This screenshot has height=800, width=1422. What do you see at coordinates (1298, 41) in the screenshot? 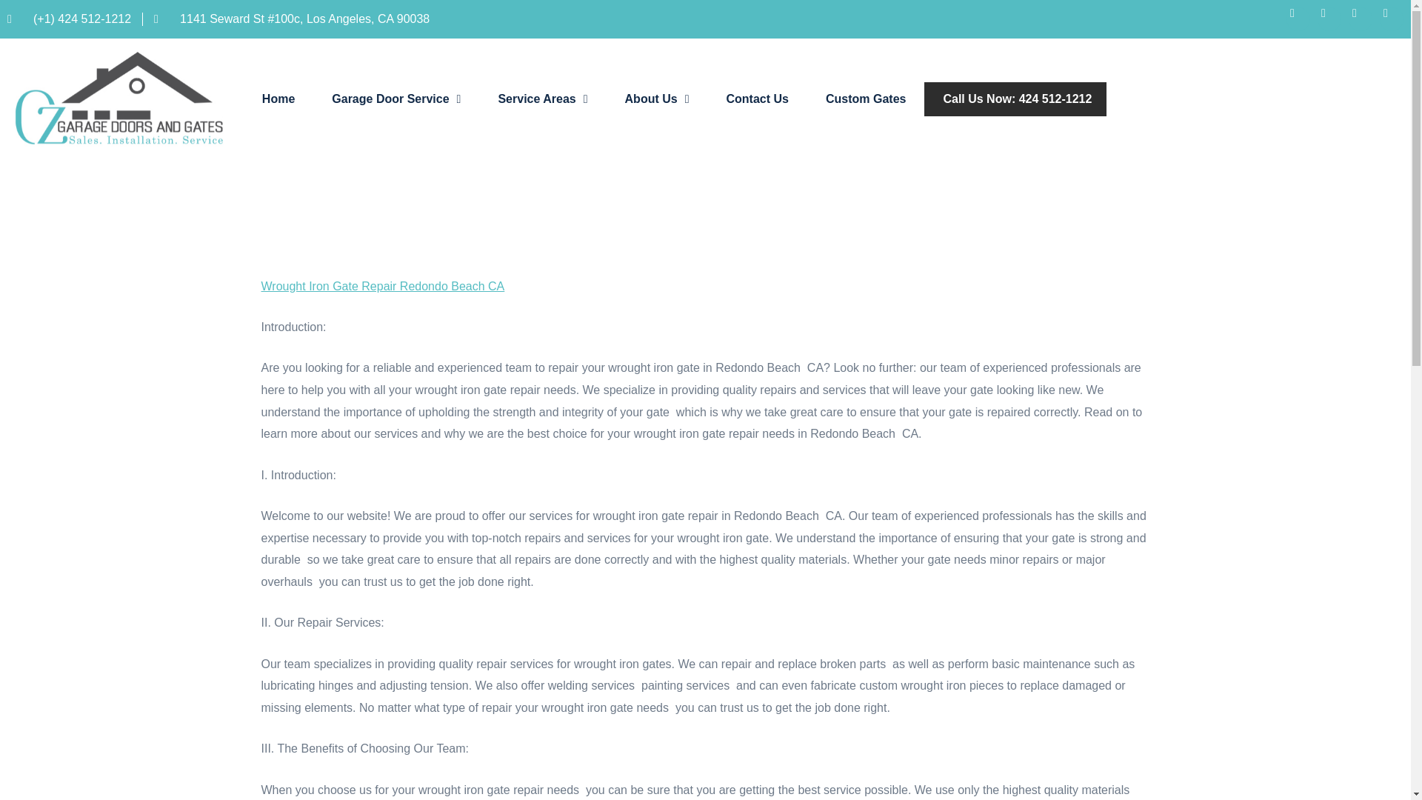
I see `Icon-facebook` at bounding box center [1298, 41].